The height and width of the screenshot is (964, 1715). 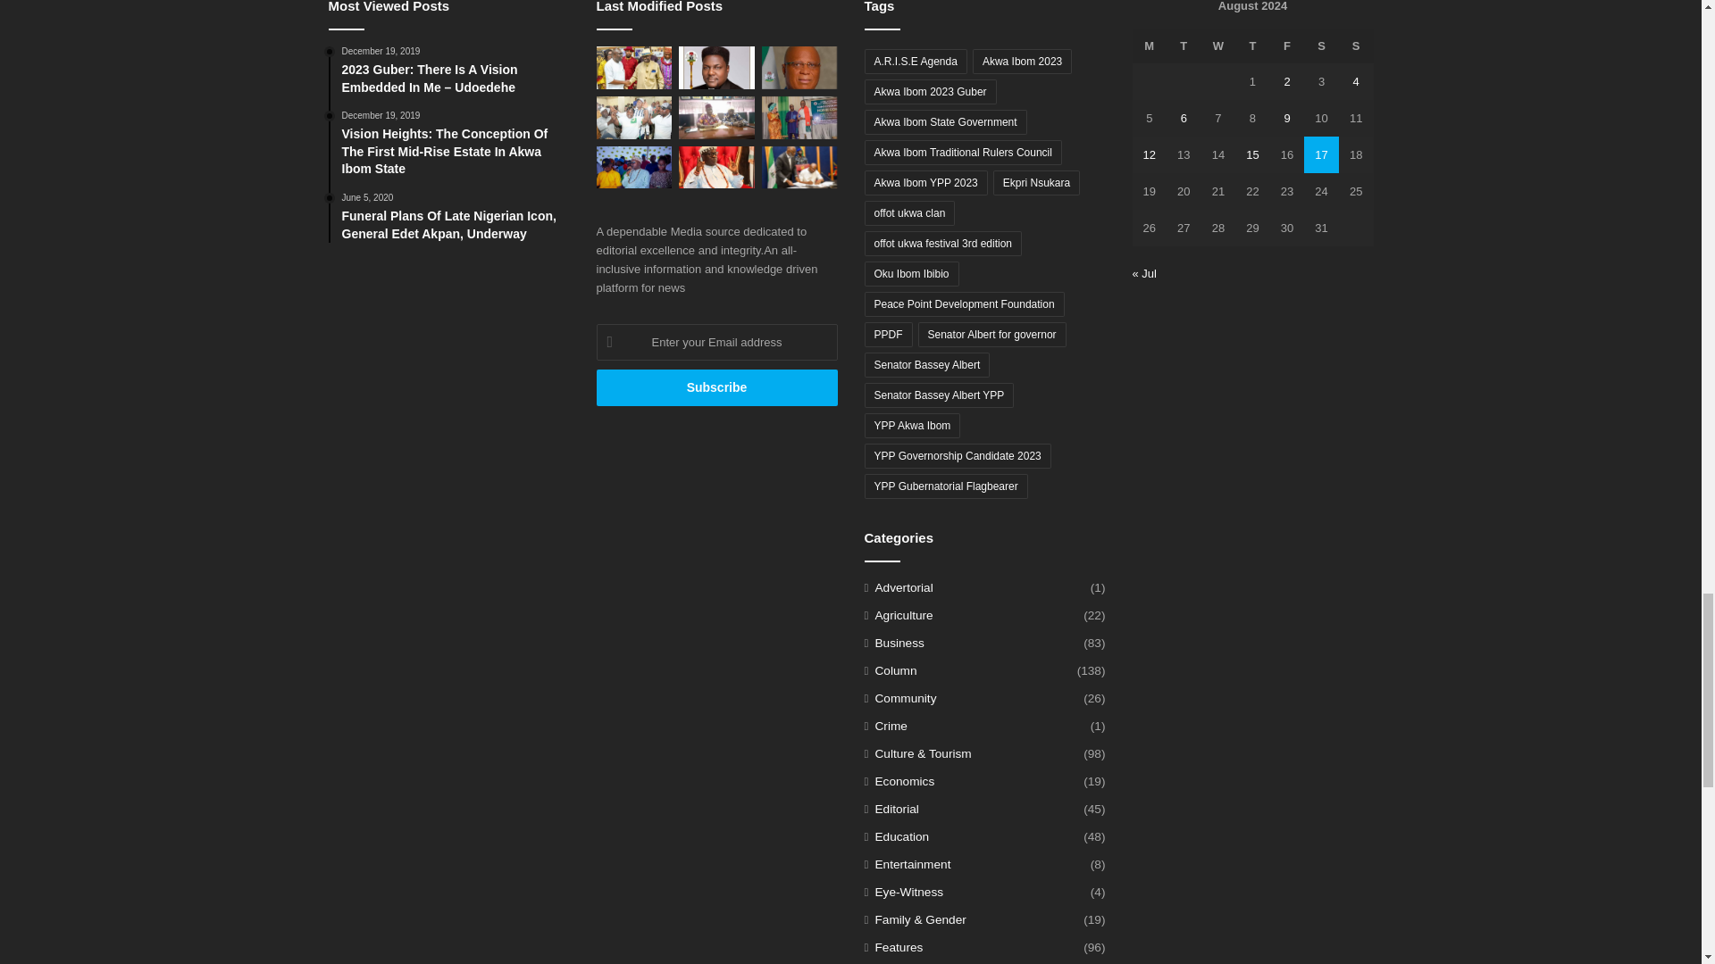 What do you see at coordinates (1321, 46) in the screenshot?
I see `Saturday` at bounding box center [1321, 46].